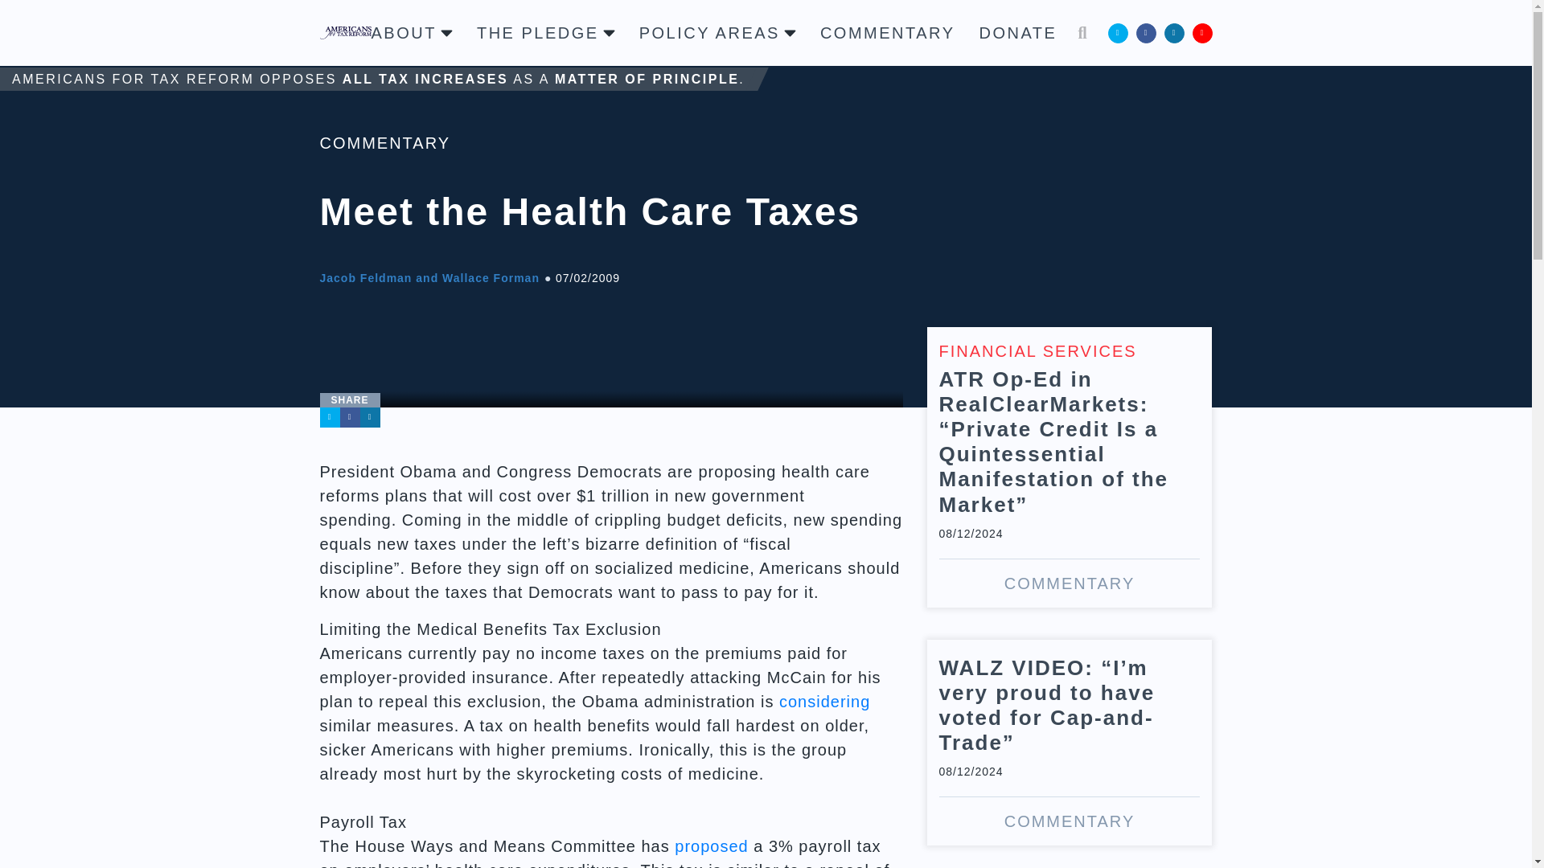 This screenshot has height=868, width=1544. Describe the element at coordinates (711, 845) in the screenshot. I see `proposed` at that location.